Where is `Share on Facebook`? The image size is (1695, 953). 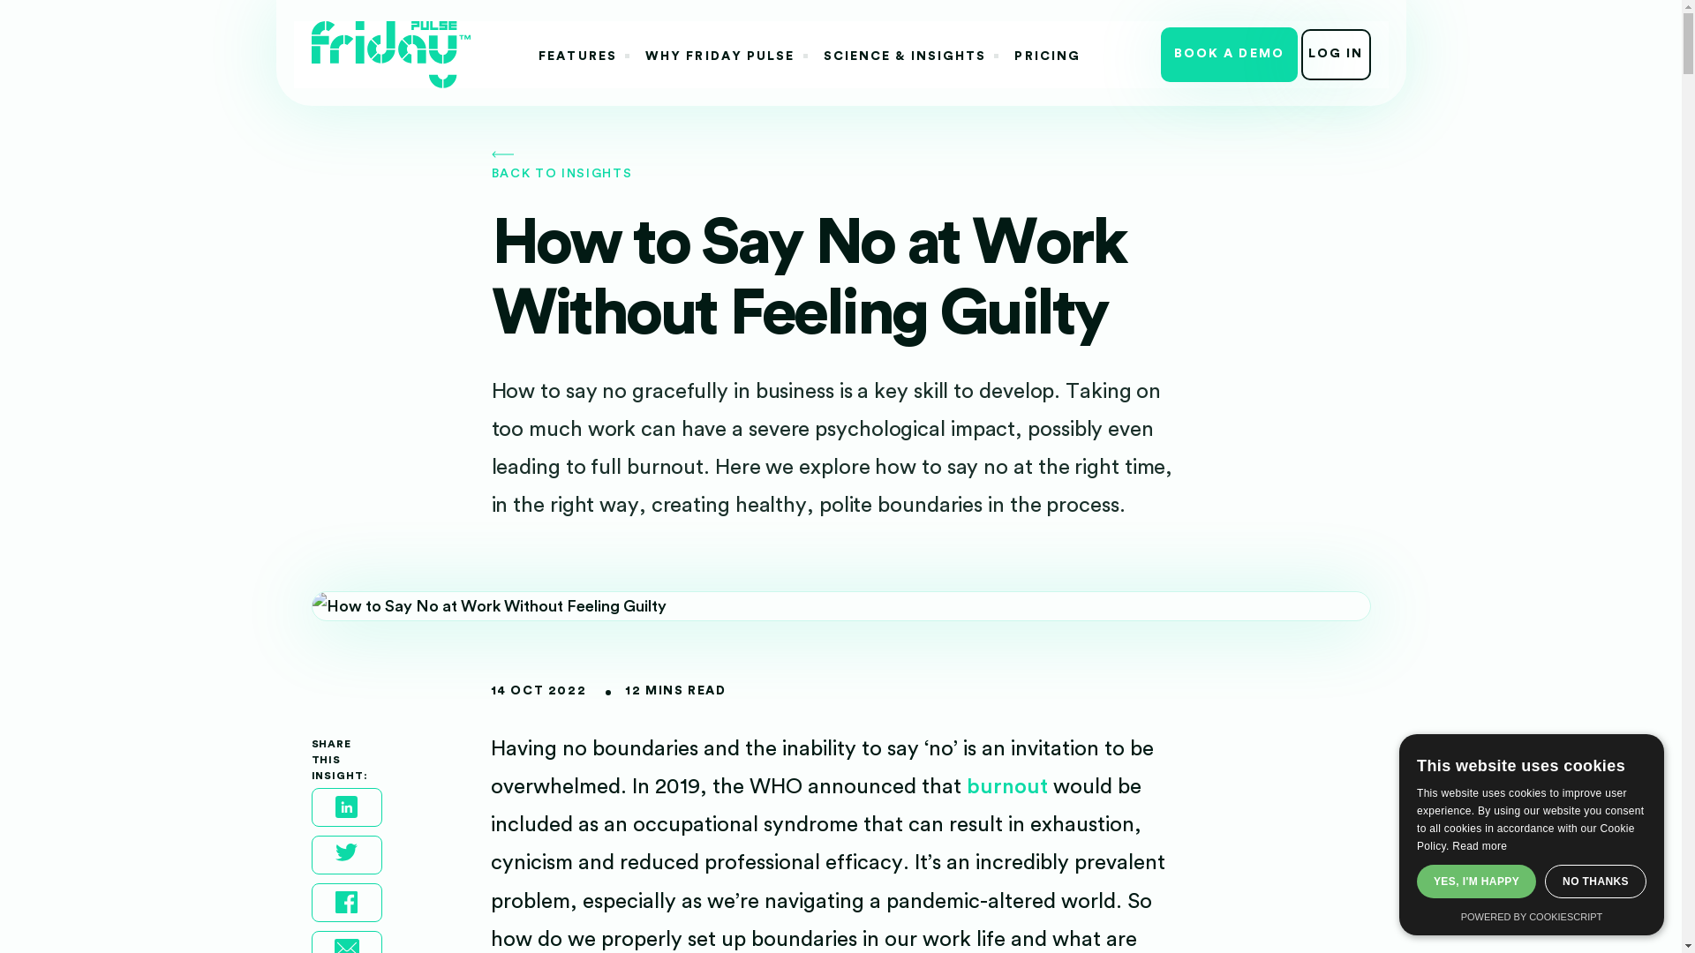 Share on Facebook is located at coordinates (346, 903).